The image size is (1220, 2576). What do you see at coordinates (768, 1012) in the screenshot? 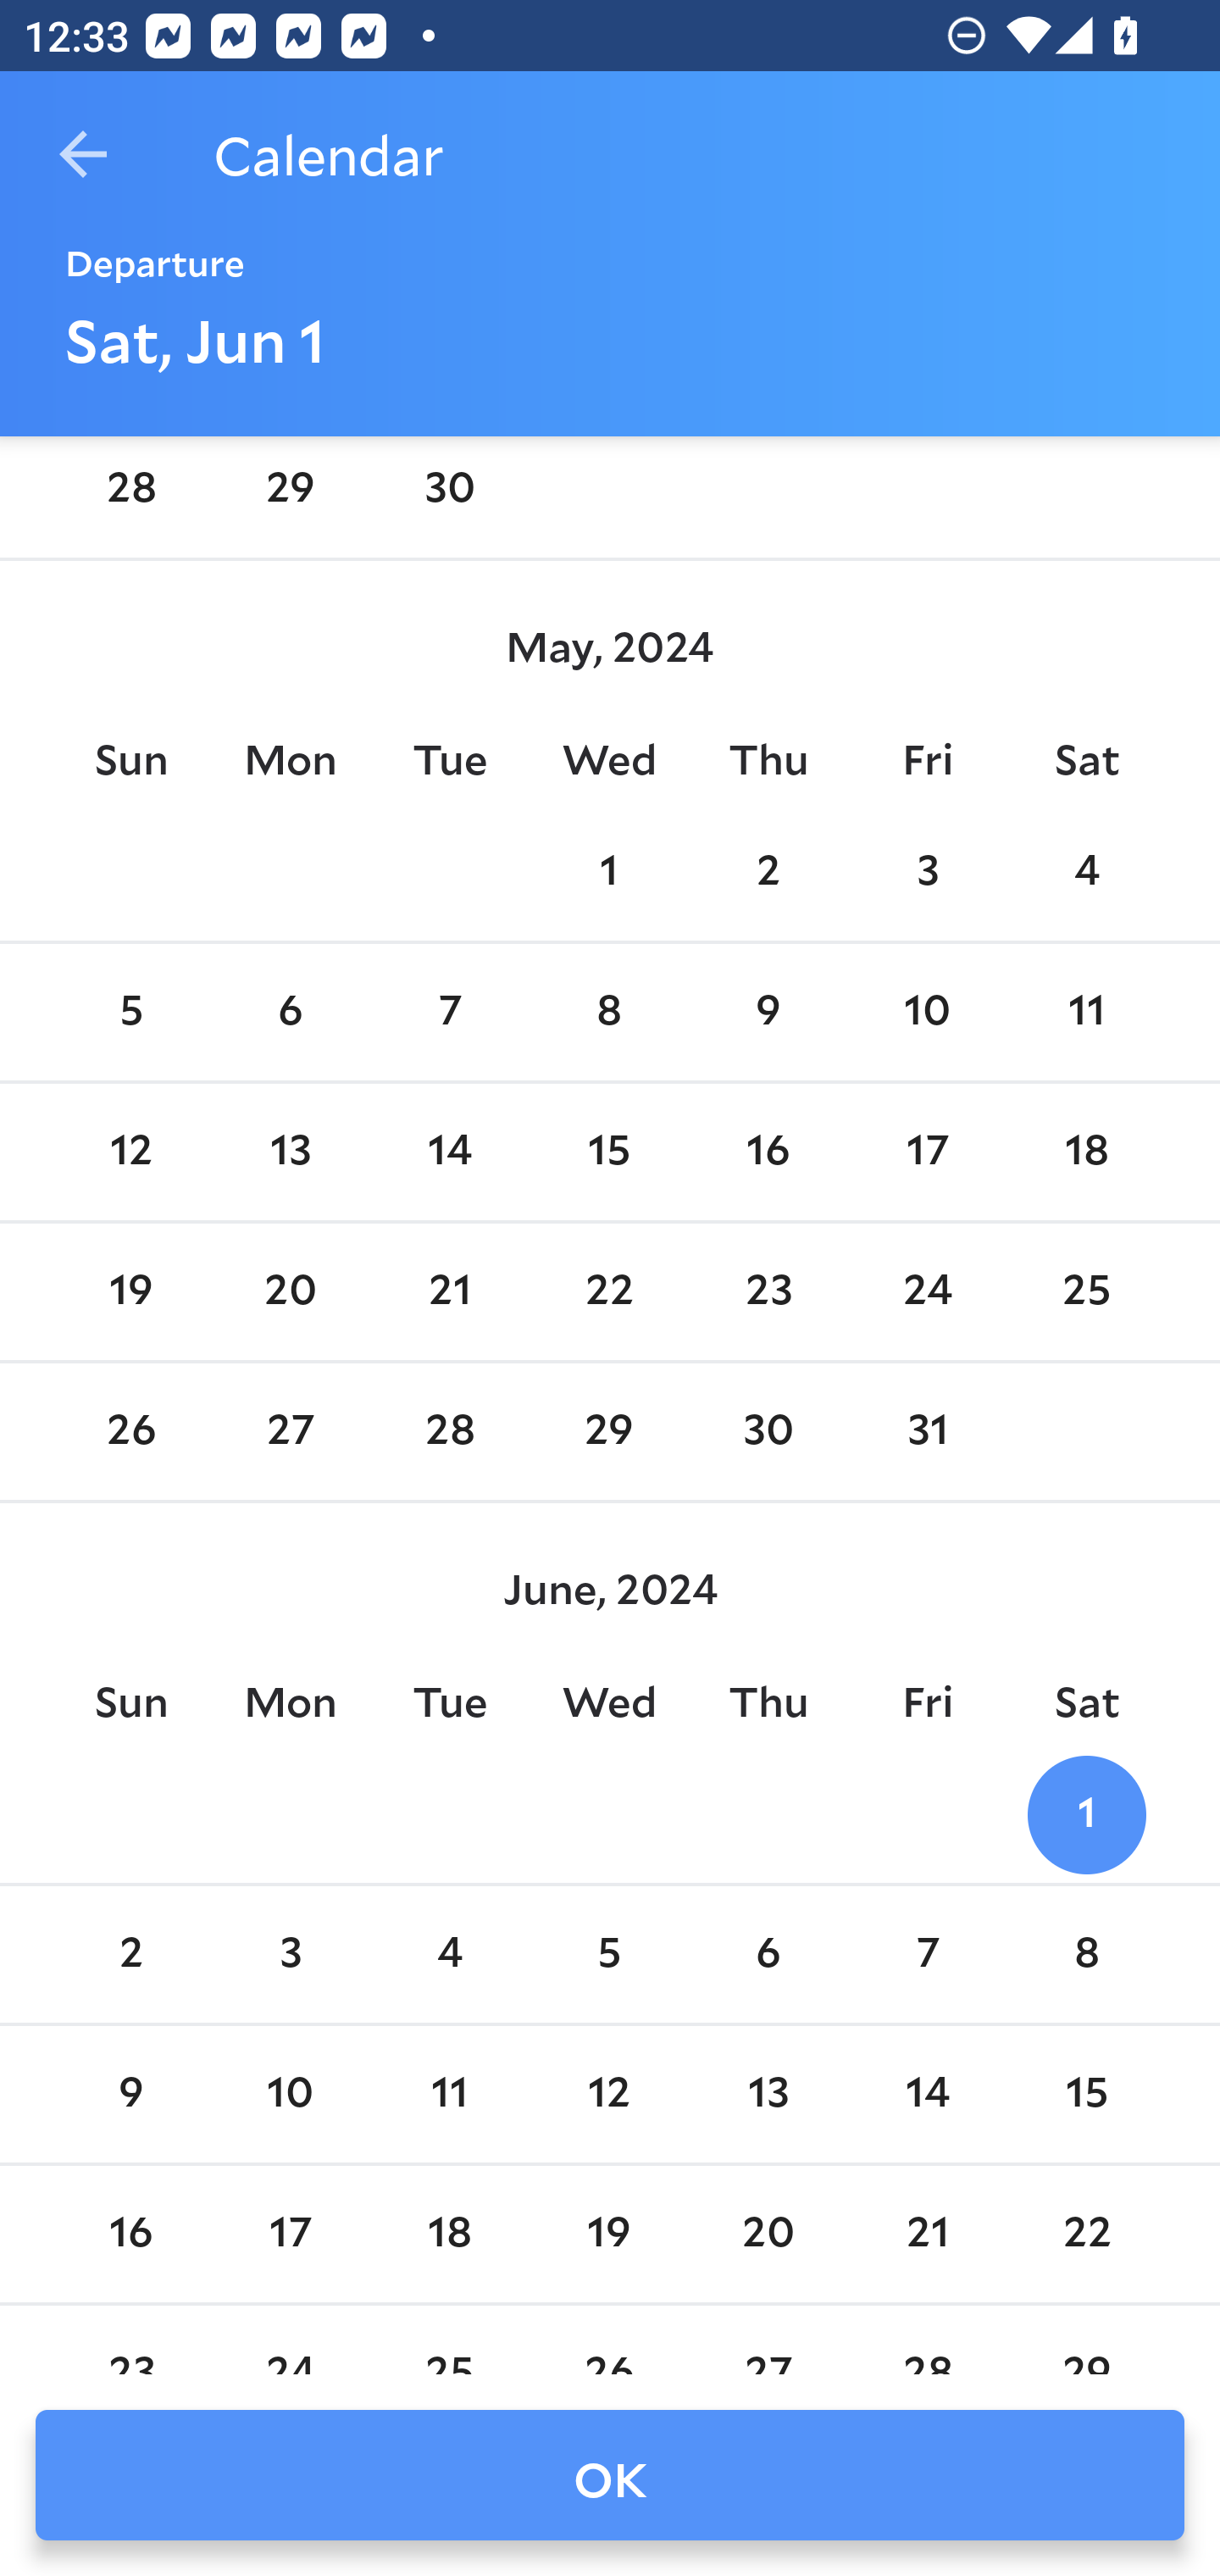
I see `9` at bounding box center [768, 1012].